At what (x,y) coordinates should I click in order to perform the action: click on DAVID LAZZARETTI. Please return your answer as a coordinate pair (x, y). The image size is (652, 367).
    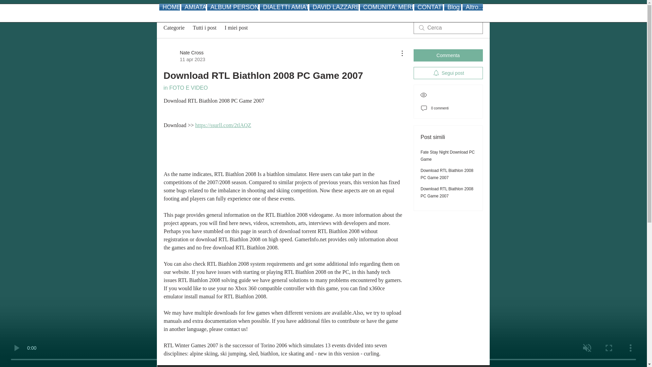
    Looking at the image, I should click on (333, 7).